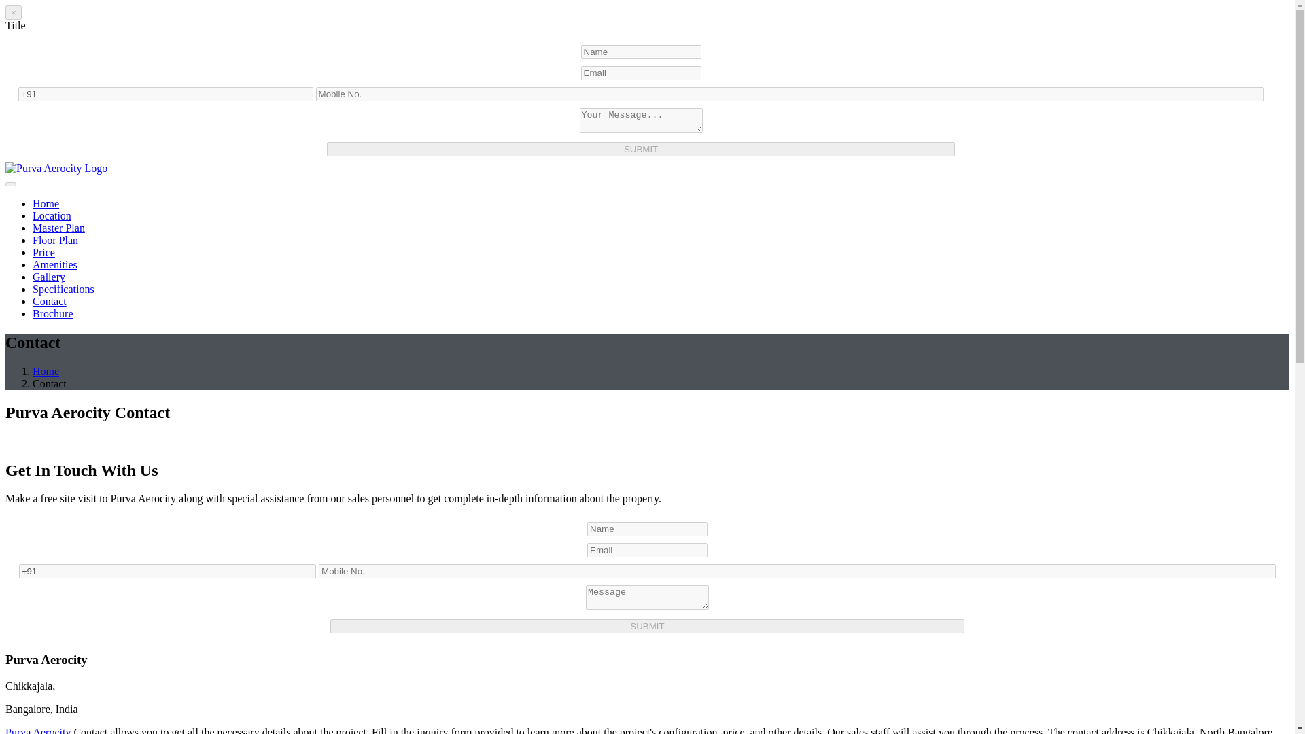  What do you see at coordinates (43, 252) in the screenshot?
I see `Price` at bounding box center [43, 252].